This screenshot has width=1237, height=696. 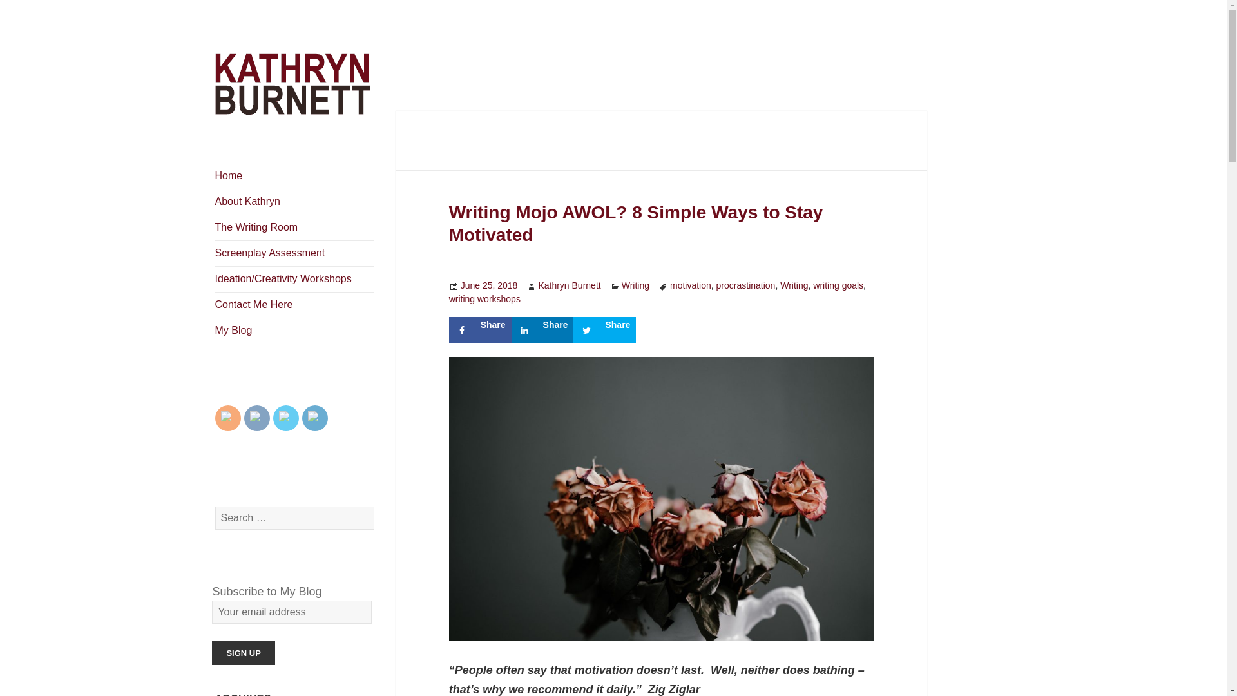 What do you see at coordinates (604, 330) in the screenshot?
I see `Share on Share` at bounding box center [604, 330].